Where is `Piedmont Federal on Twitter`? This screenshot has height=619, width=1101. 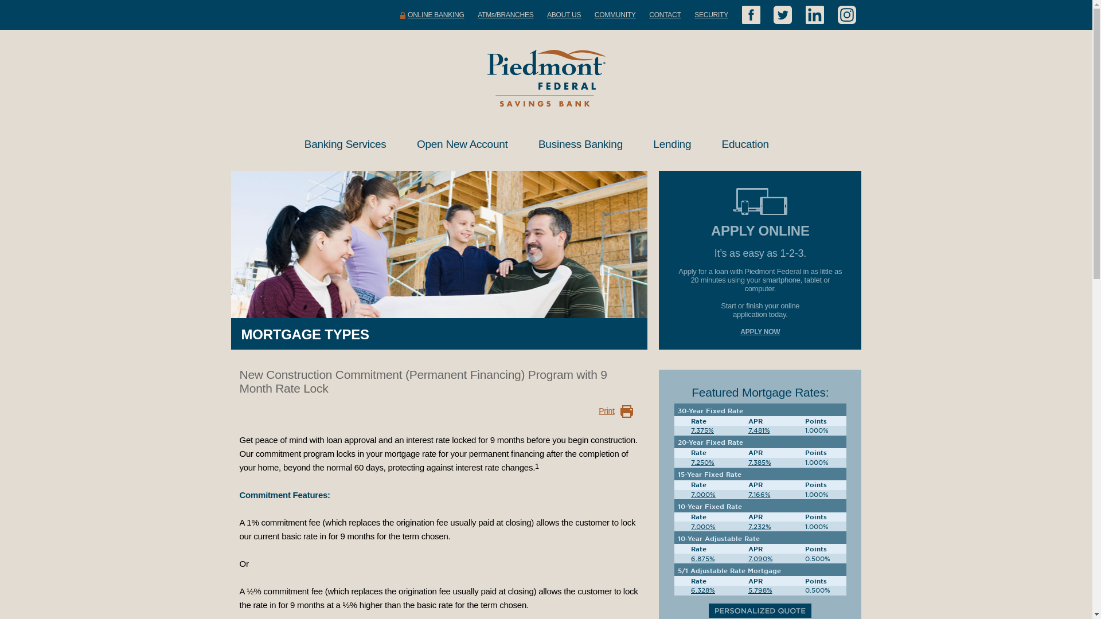 Piedmont Federal on Twitter is located at coordinates (783, 15).